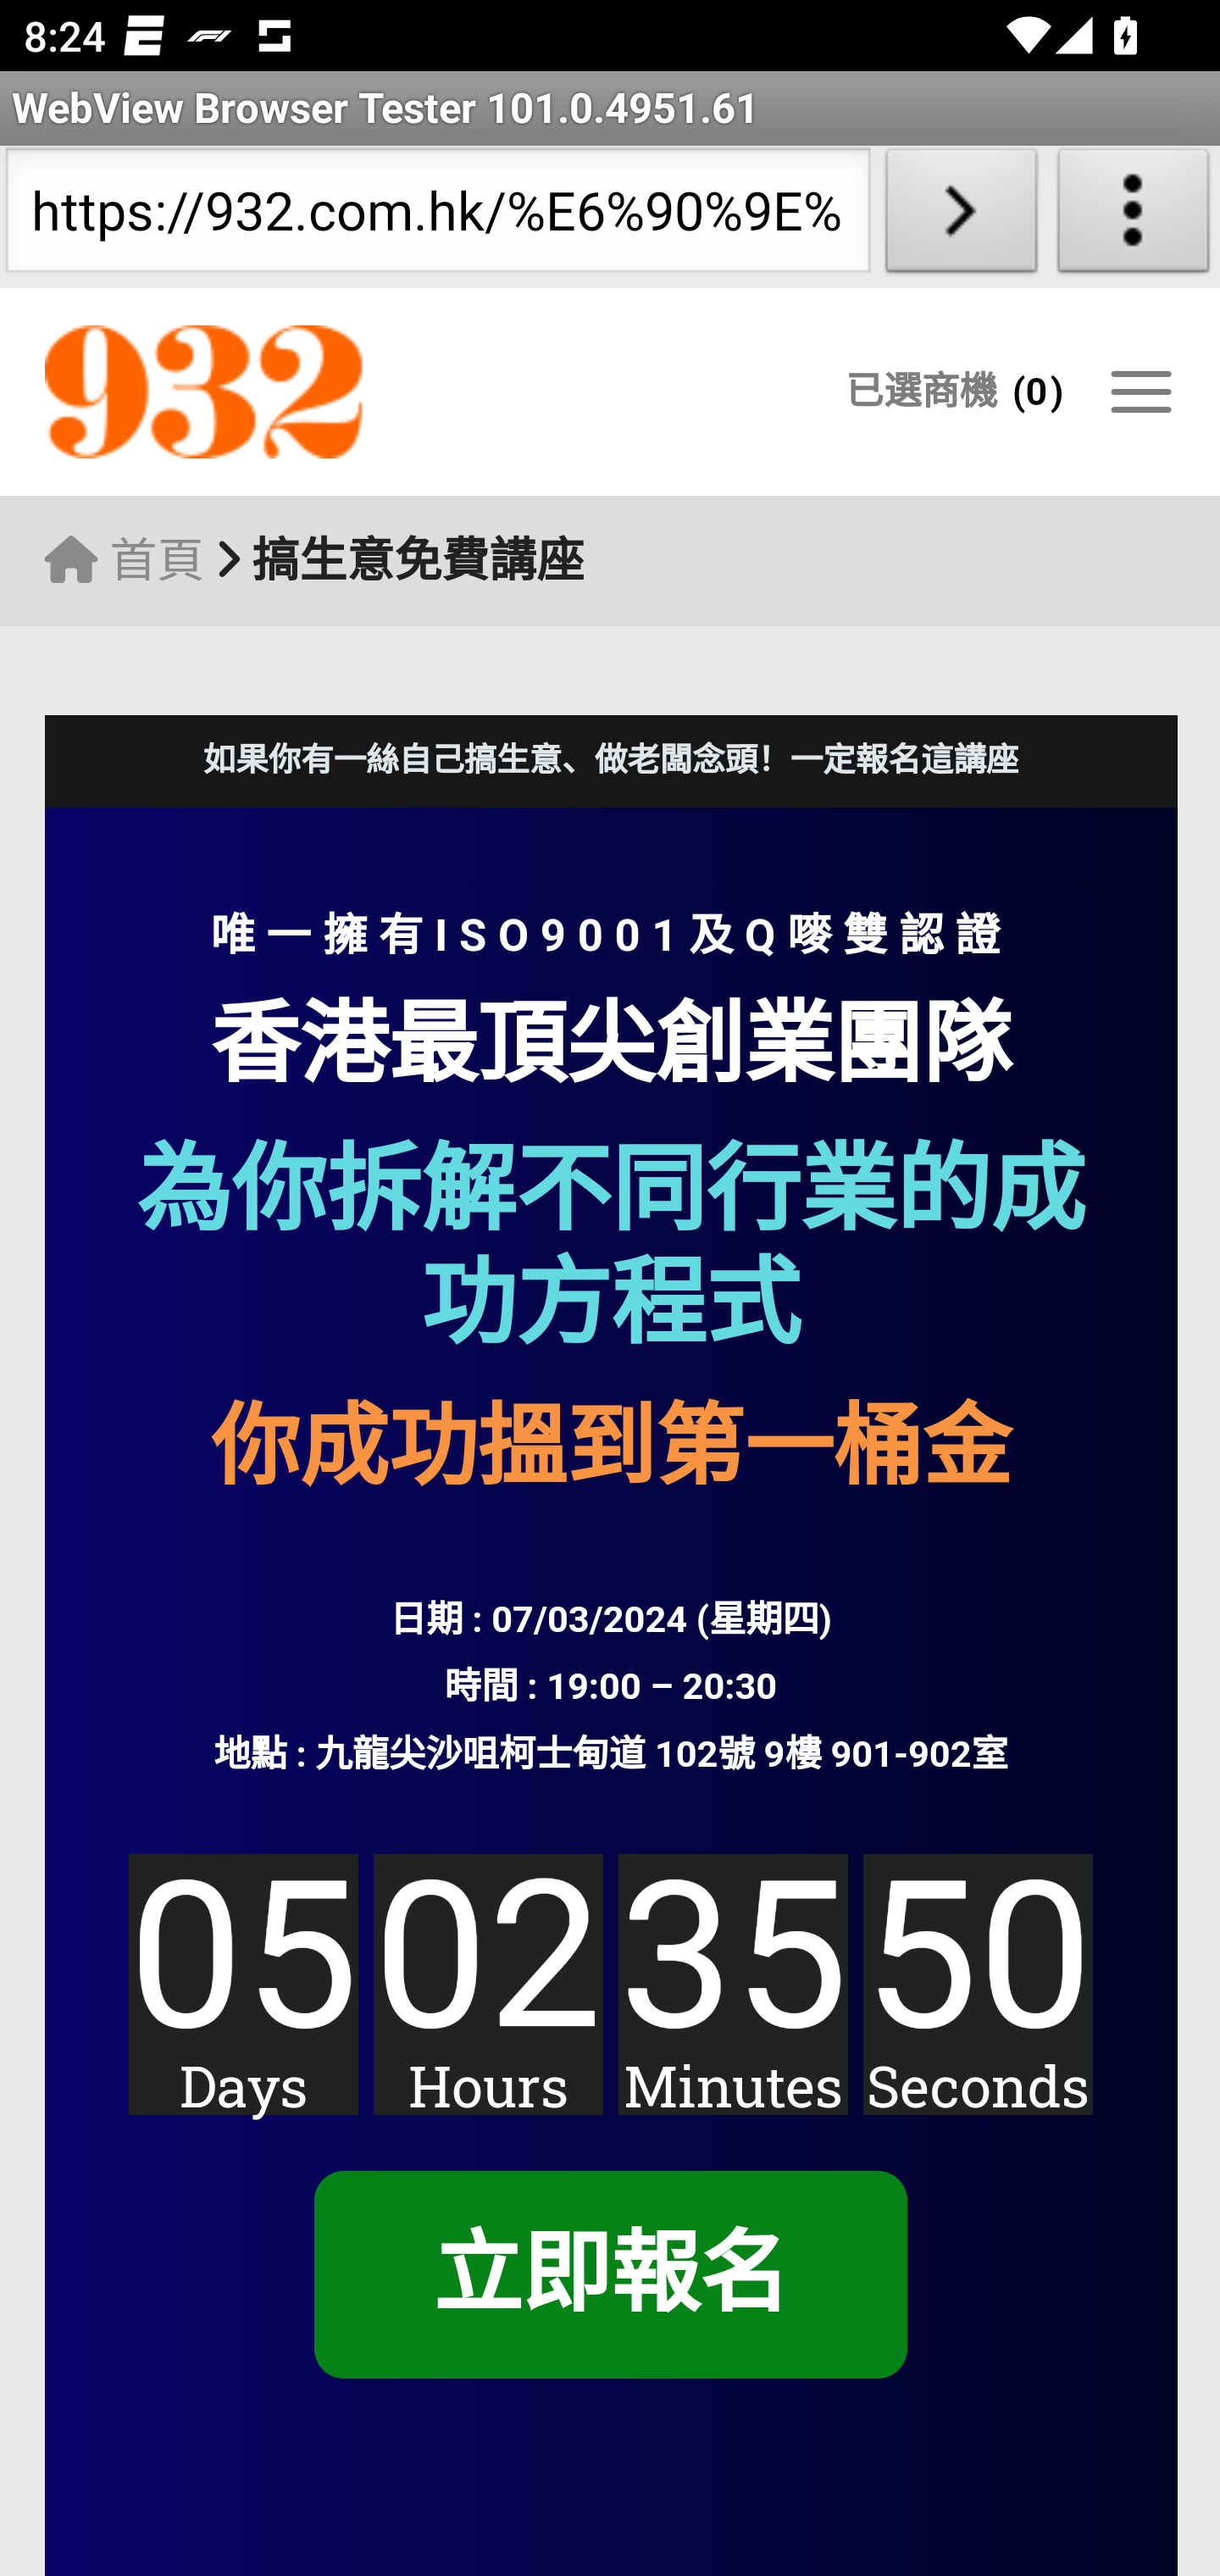  I want to click on Load URL, so click(961, 217).